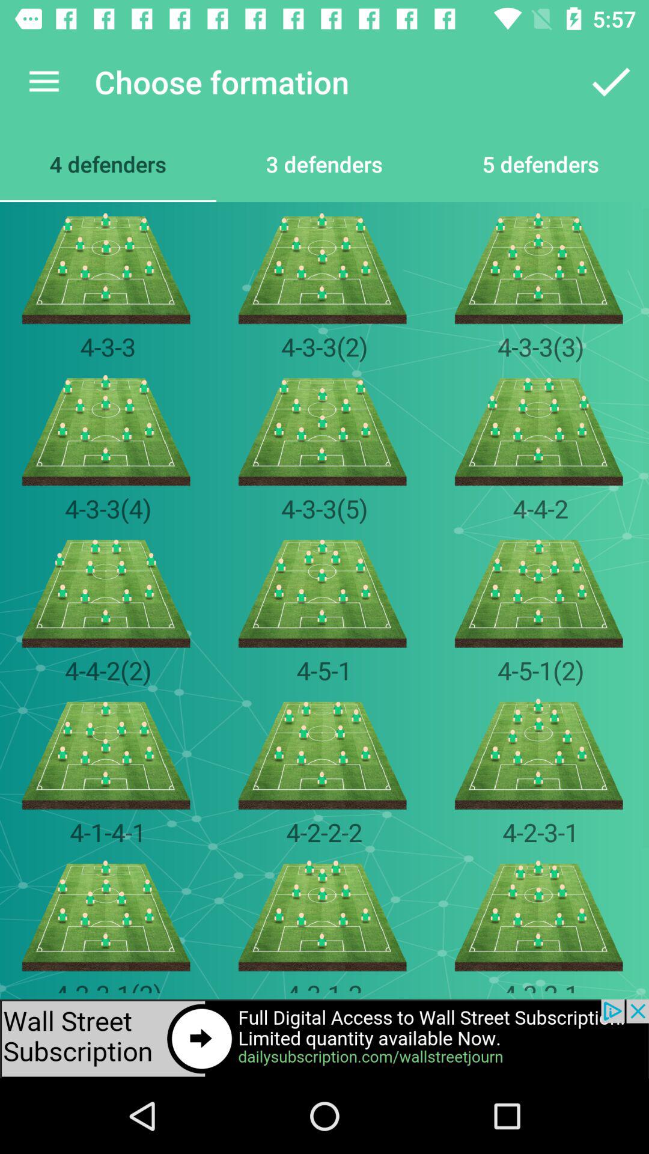 This screenshot has height=1154, width=649. Describe the element at coordinates (324, 916) in the screenshot. I see `select the image which is below the 4222` at that location.